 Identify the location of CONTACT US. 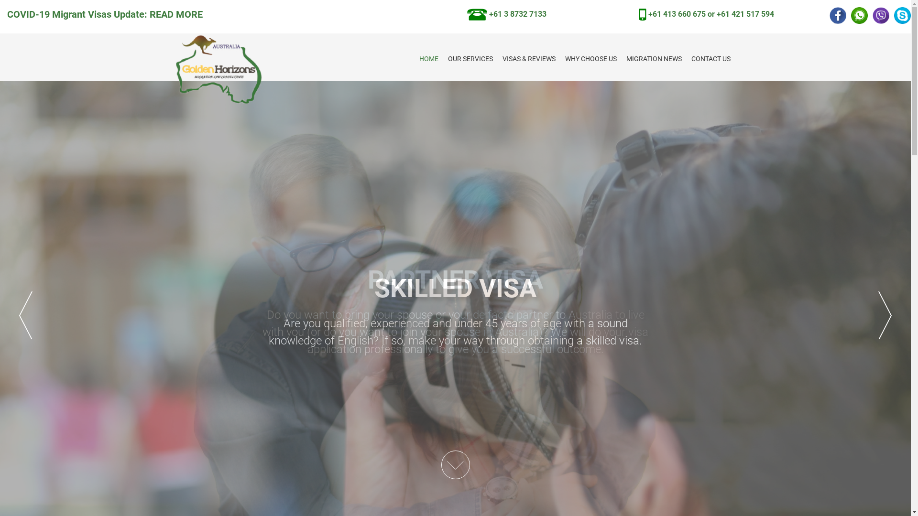
(711, 59).